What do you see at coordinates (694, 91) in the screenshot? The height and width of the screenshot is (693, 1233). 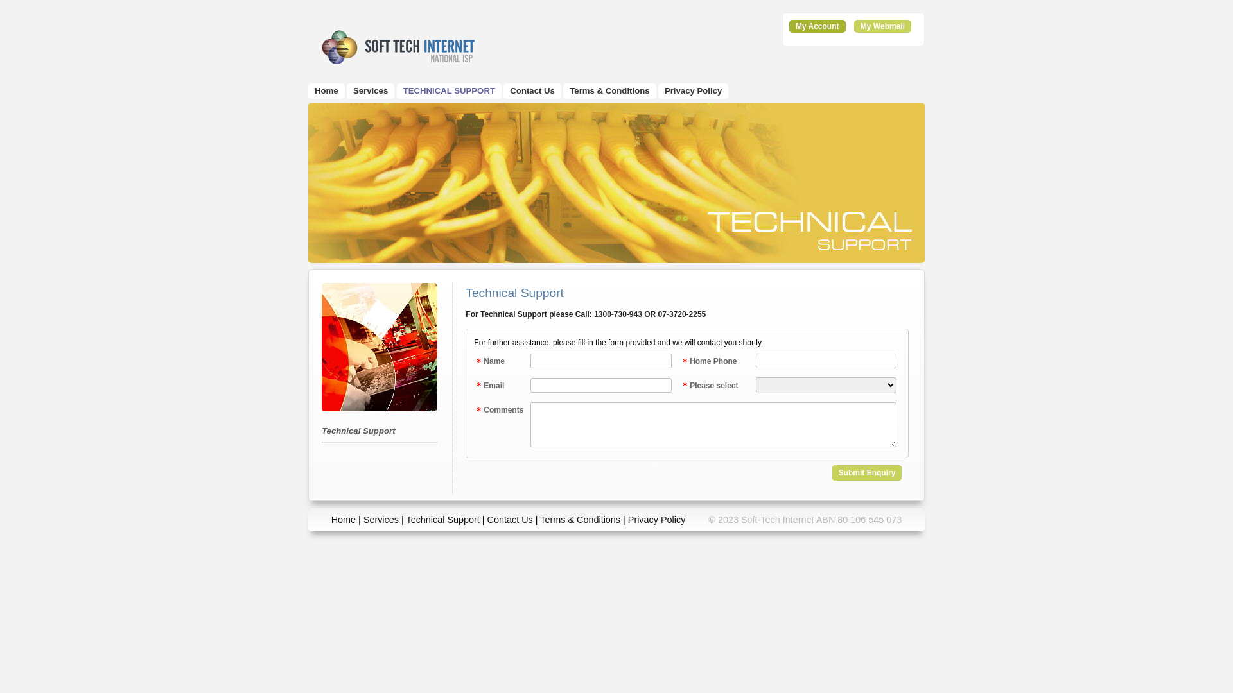 I see `Privacy Policy` at bounding box center [694, 91].